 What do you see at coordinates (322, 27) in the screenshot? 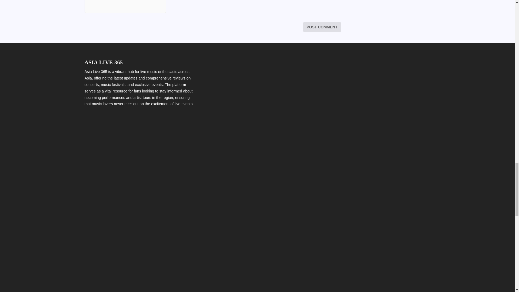
I see `Post Comment` at bounding box center [322, 27].